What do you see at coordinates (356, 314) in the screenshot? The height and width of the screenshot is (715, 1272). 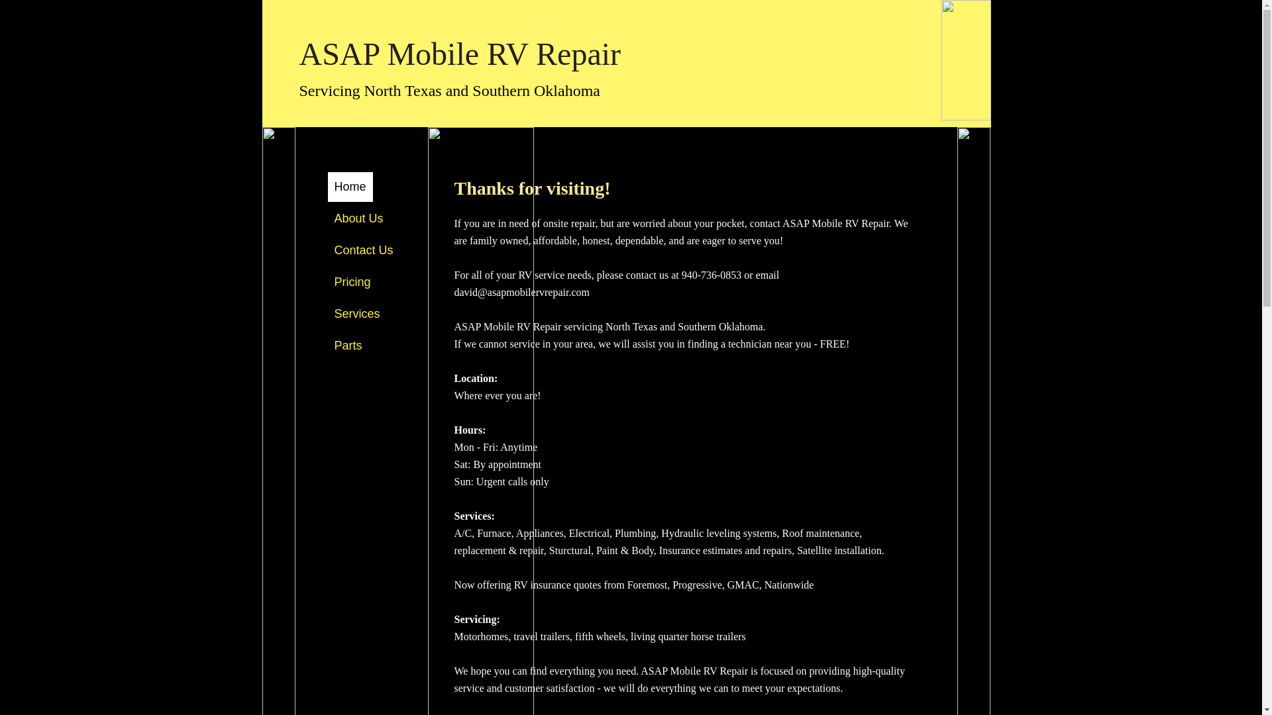 I see `Services` at bounding box center [356, 314].